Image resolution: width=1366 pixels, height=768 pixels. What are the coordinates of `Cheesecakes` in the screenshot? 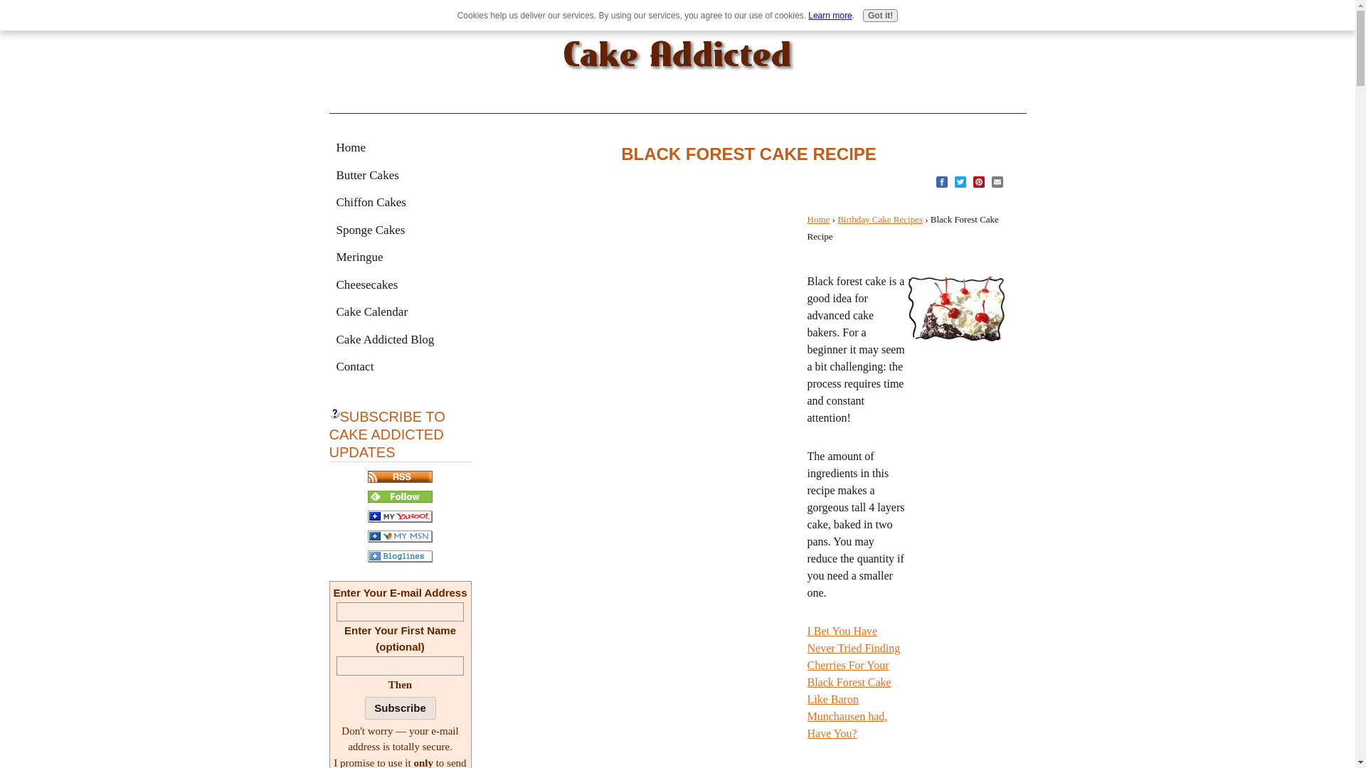 It's located at (400, 284).